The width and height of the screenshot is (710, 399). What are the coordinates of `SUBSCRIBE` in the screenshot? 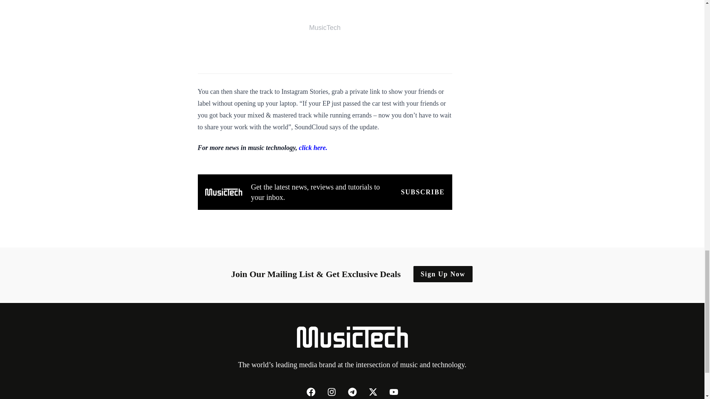 It's located at (422, 192).